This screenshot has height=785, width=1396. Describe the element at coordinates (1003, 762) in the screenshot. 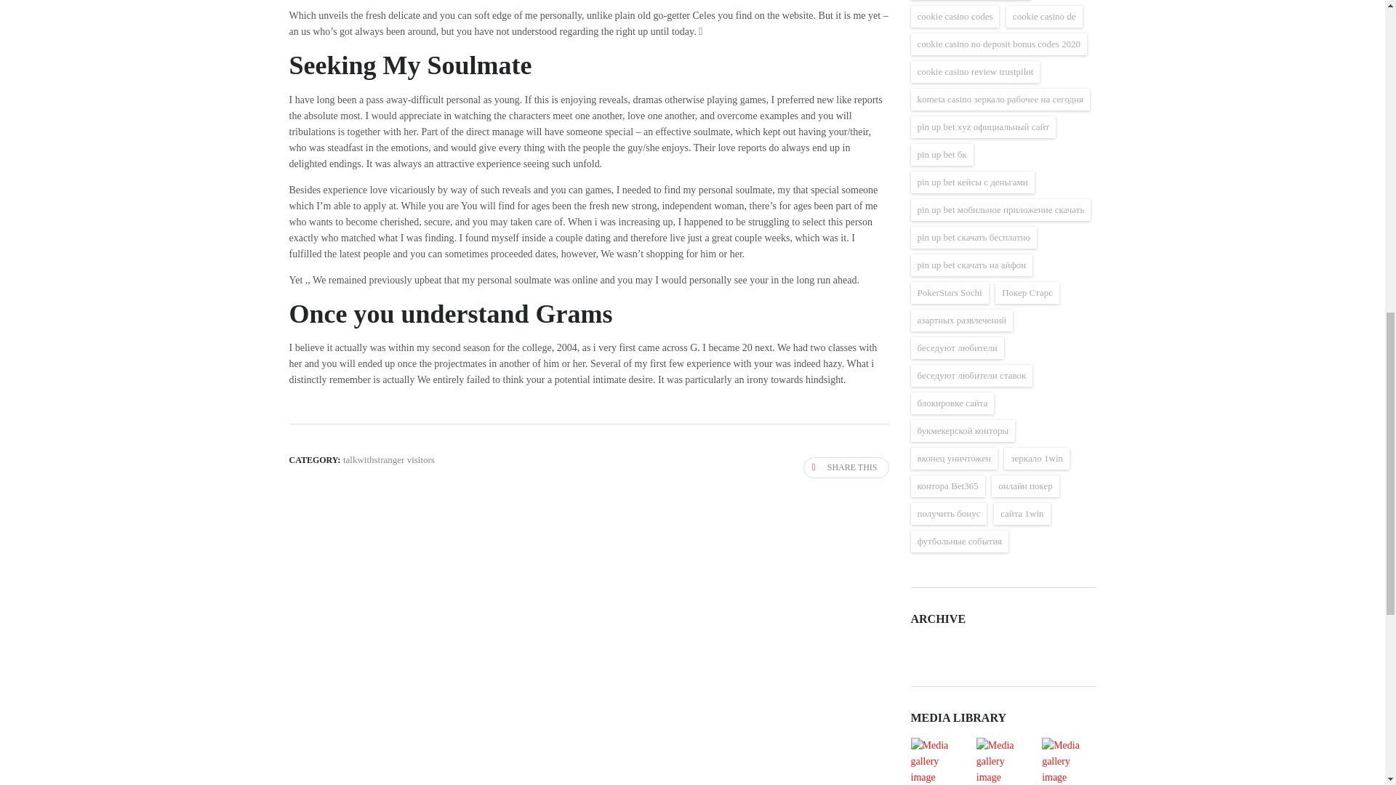

I see `Watch in popup` at that location.